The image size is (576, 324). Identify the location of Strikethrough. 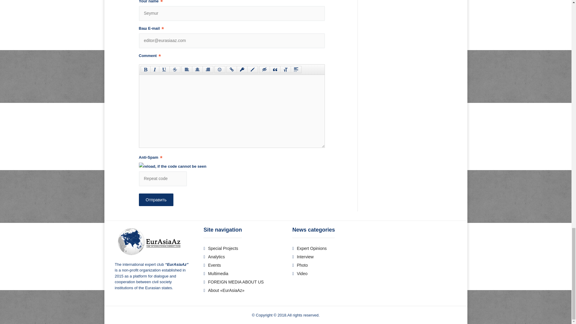
(175, 70).